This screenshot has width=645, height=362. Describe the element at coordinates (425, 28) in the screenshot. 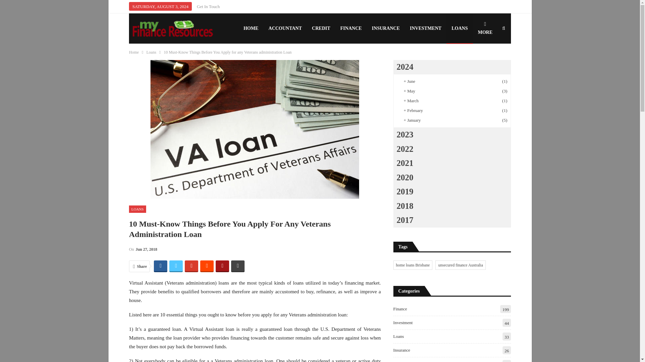

I see `INVESTMENT` at that location.